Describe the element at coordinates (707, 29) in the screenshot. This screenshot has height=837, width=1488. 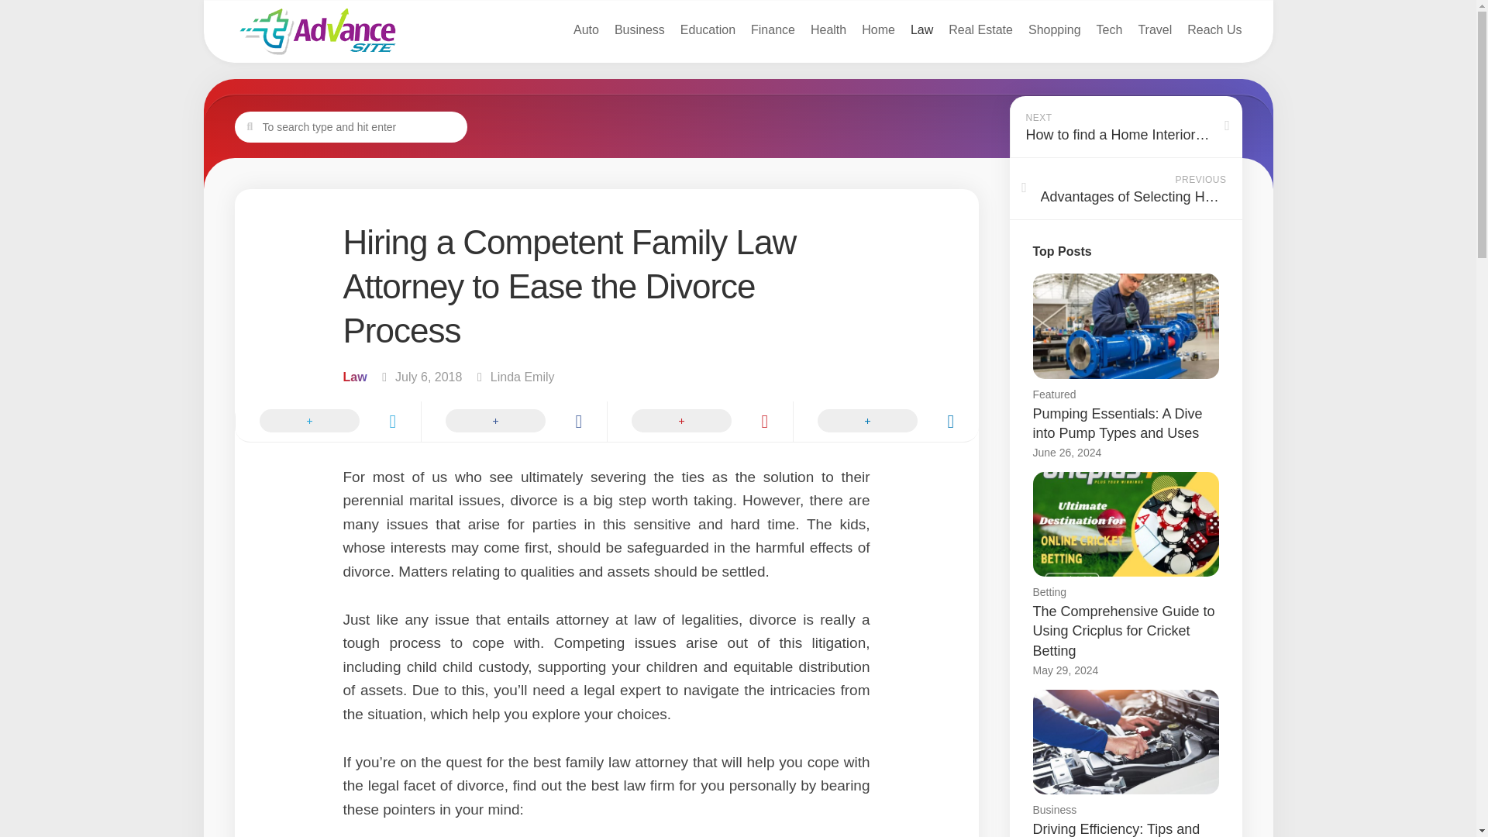
I see `Education` at that location.